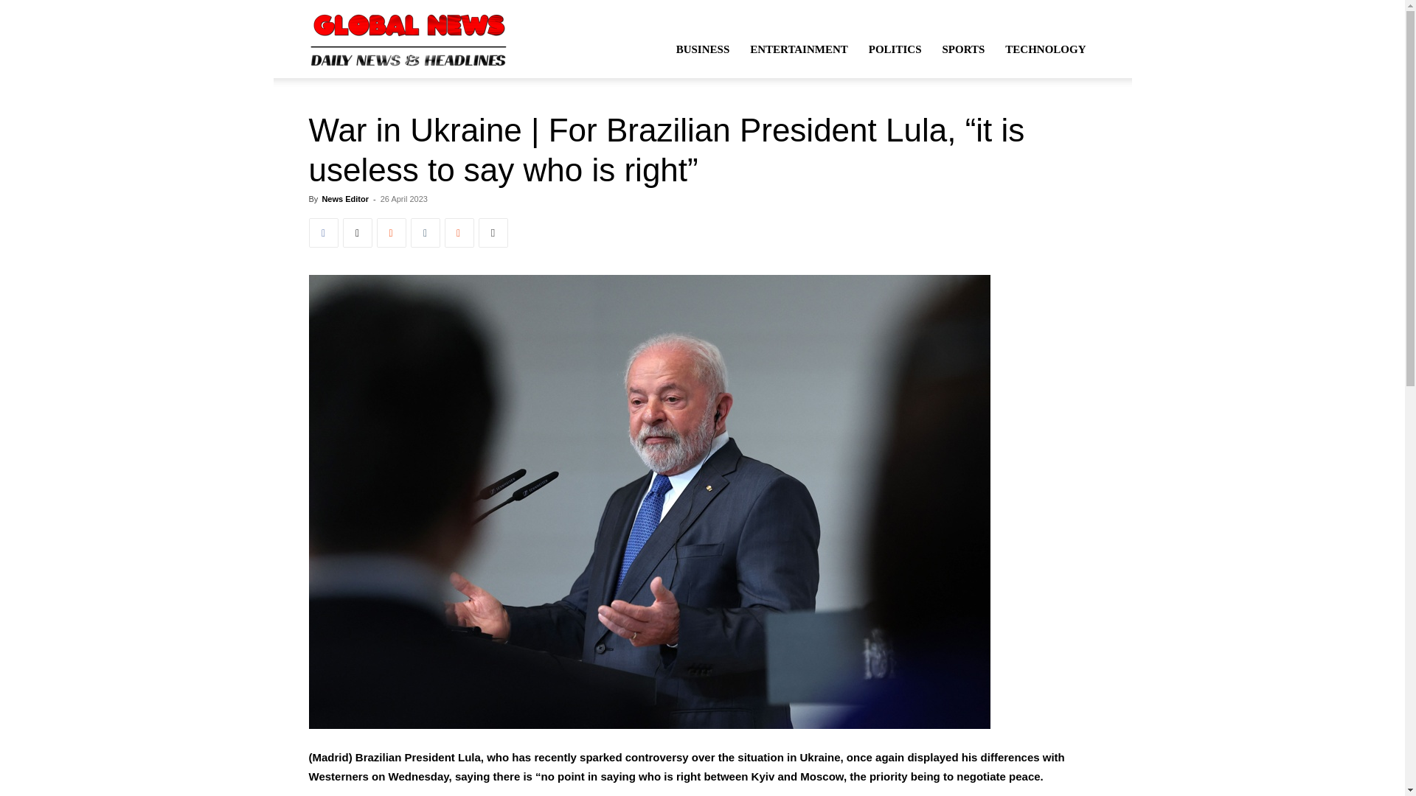  Describe the element at coordinates (459, 232) in the screenshot. I see `Mix` at that location.